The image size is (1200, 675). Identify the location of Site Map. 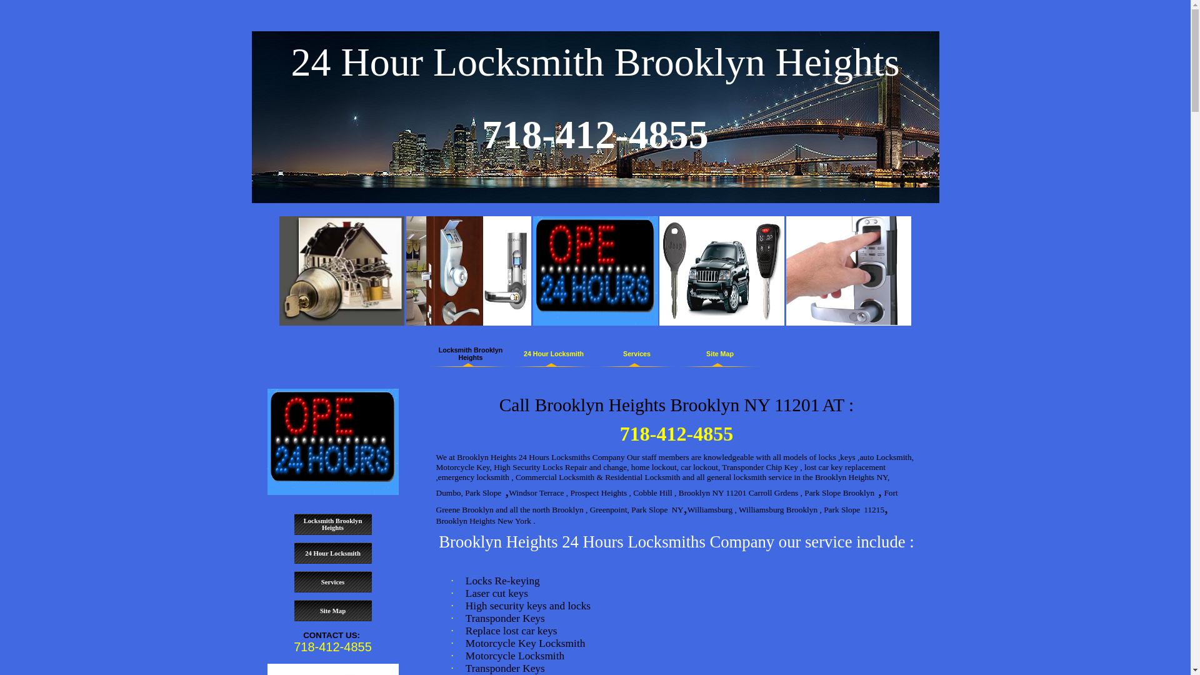
(332, 611).